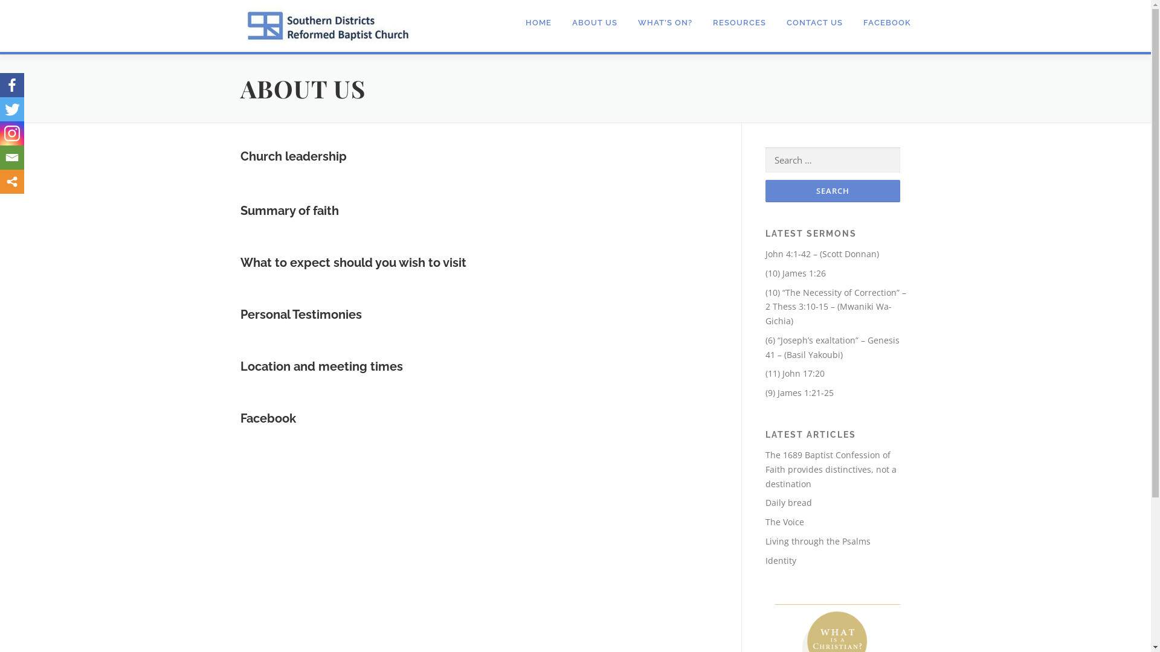 This screenshot has width=1160, height=652. I want to click on HOME, so click(538, 23).